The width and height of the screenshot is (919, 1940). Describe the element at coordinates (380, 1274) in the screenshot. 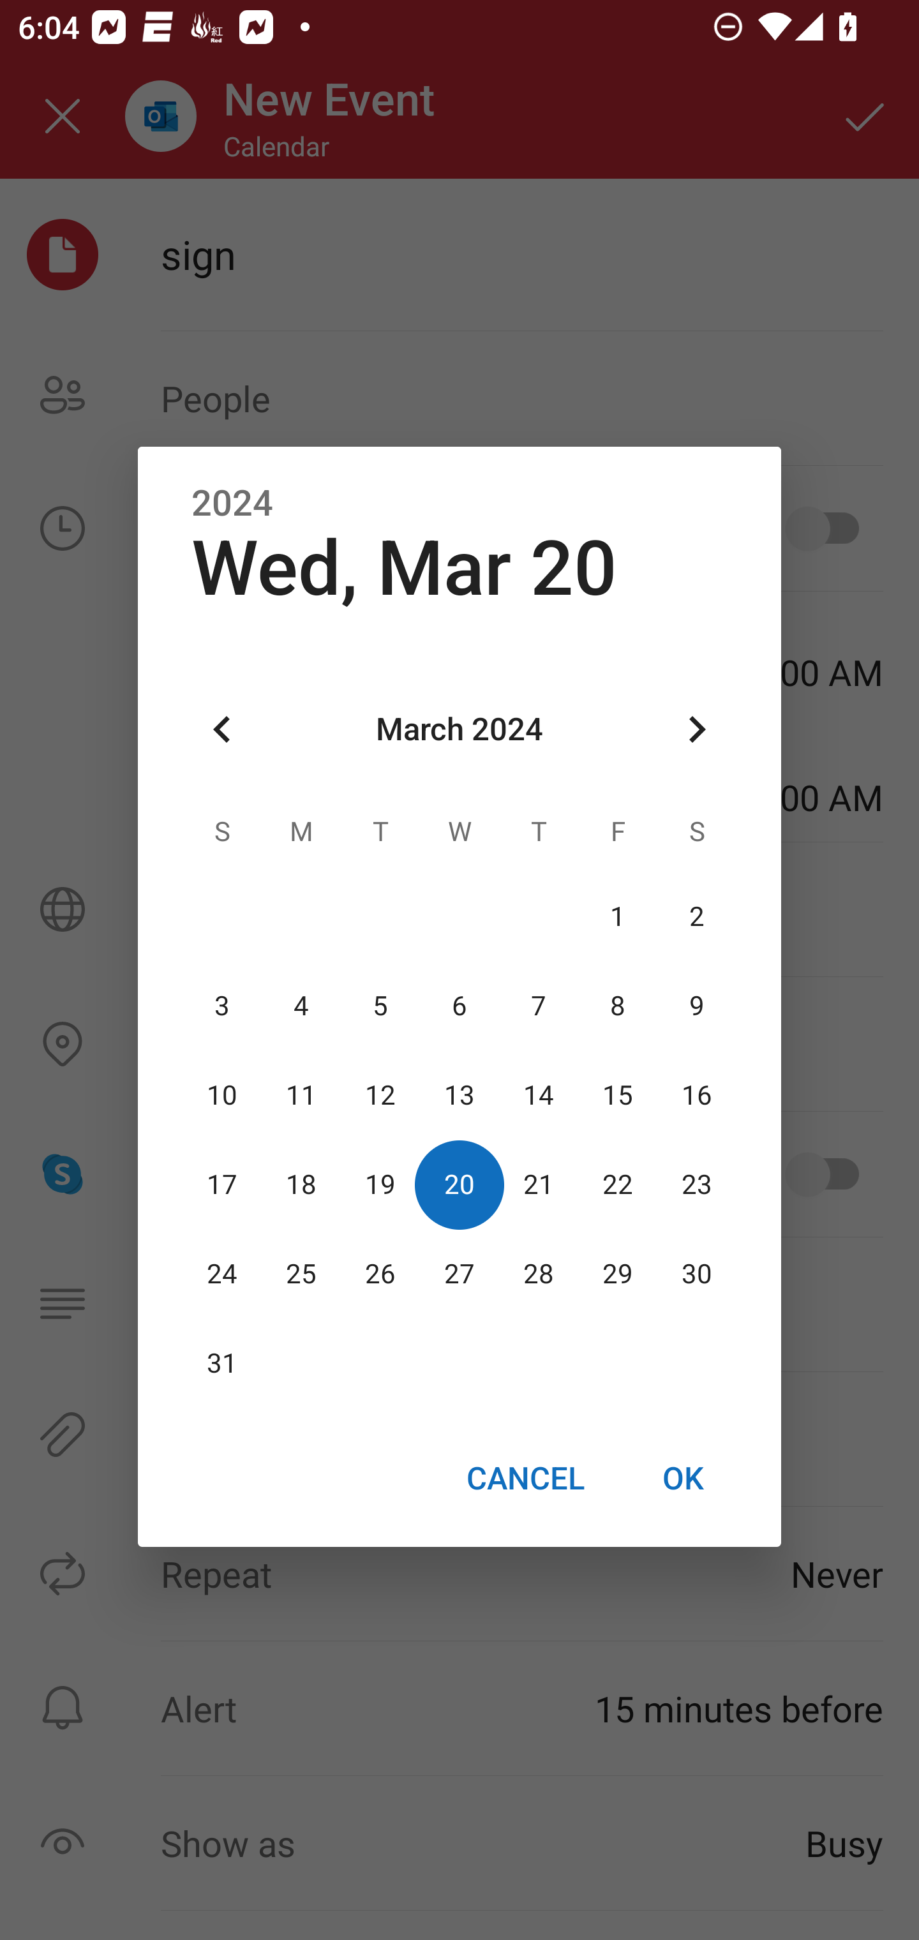

I see `26 26 March 2024` at that location.